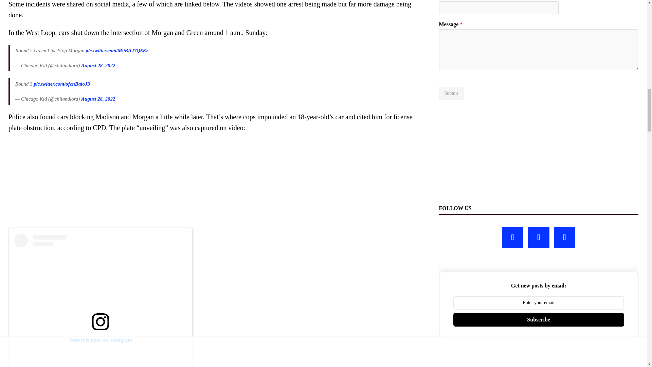 The height and width of the screenshot is (367, 652). I want to click on August 28, 2022, so click(98, 99).